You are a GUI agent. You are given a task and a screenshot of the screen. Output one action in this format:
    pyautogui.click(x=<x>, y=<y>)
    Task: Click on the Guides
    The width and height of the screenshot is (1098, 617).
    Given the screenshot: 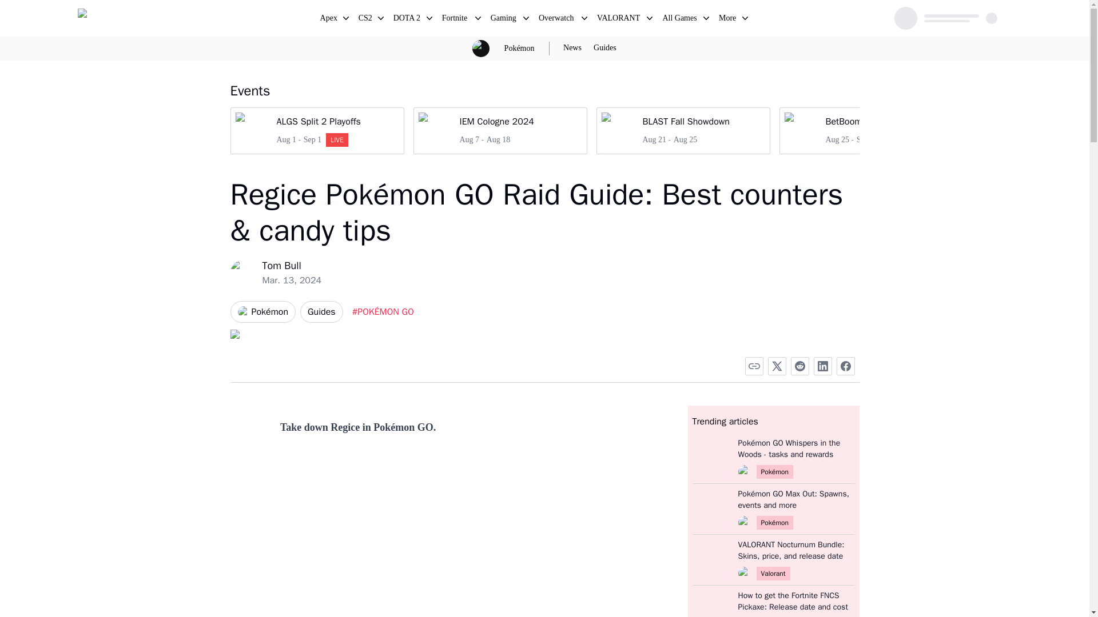 What is the action you would take?
    pyautogui.click(x=605, y=48)
    